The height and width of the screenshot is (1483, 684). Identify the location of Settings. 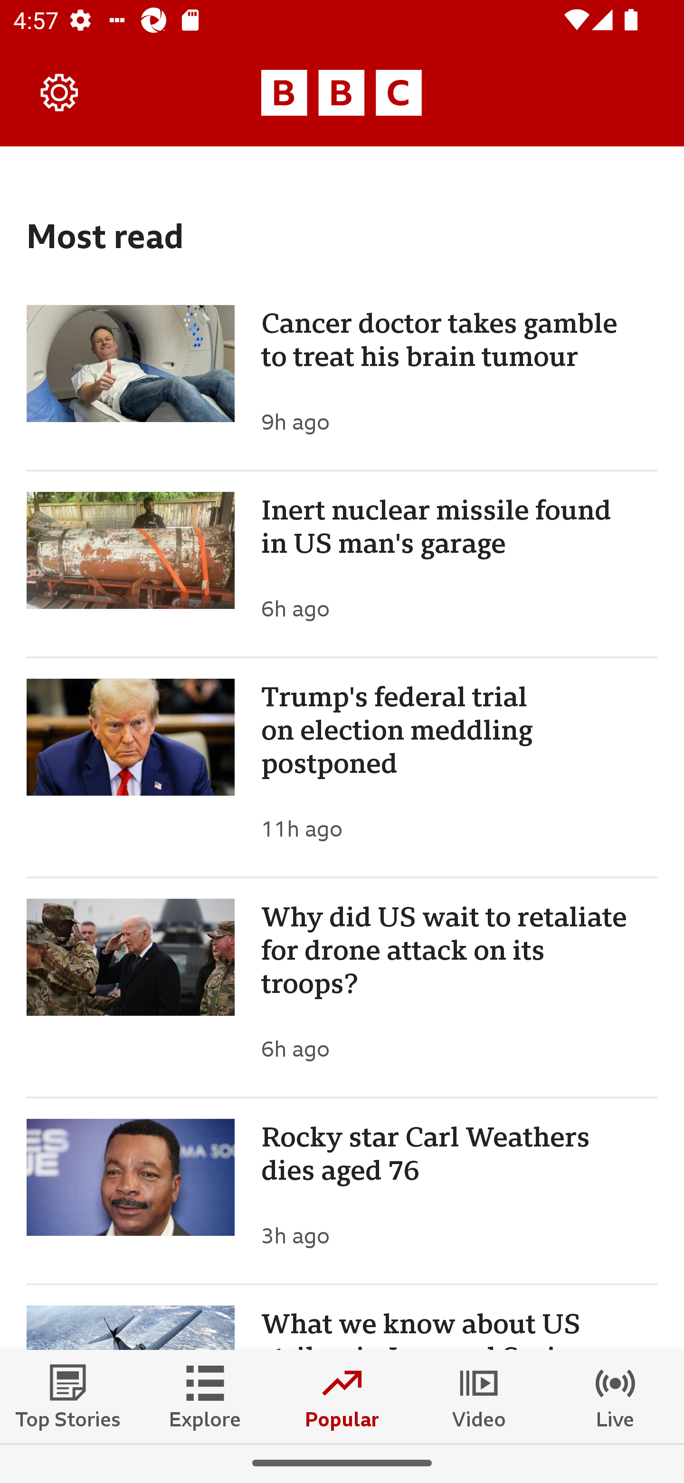
(60, 92).